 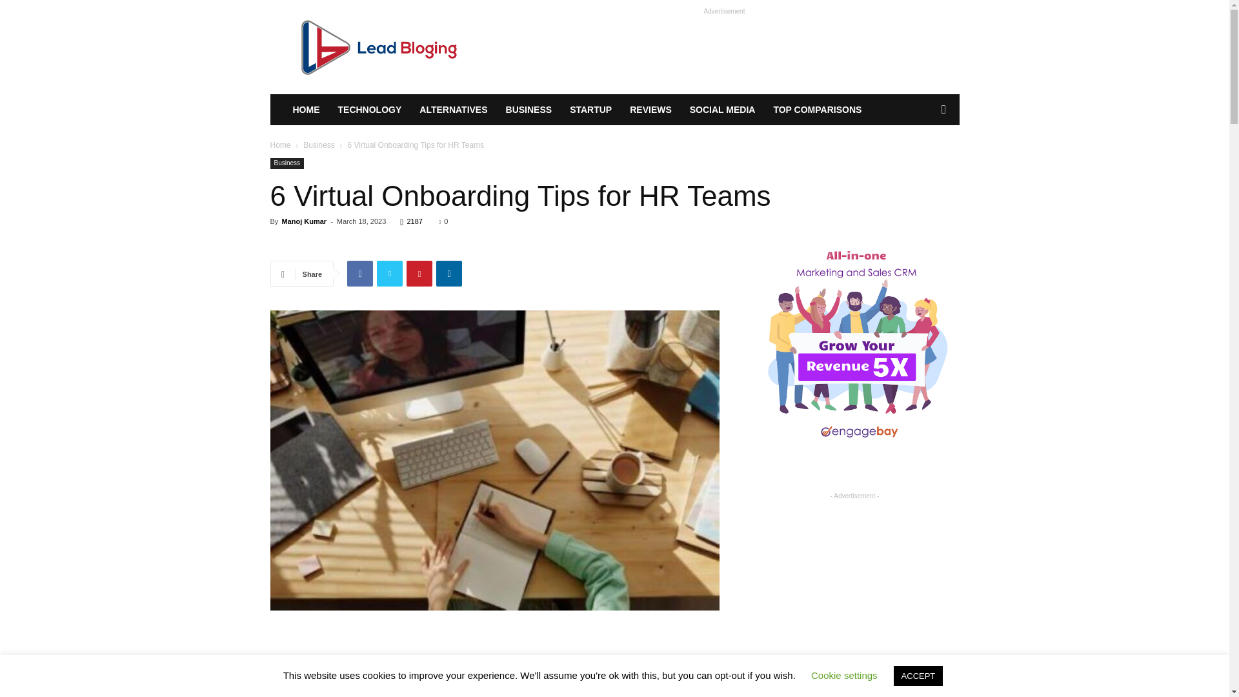 What do you see at coordinates (306, 110) in the screenshot?
I see `HOME` at bounding box center [306, 110].